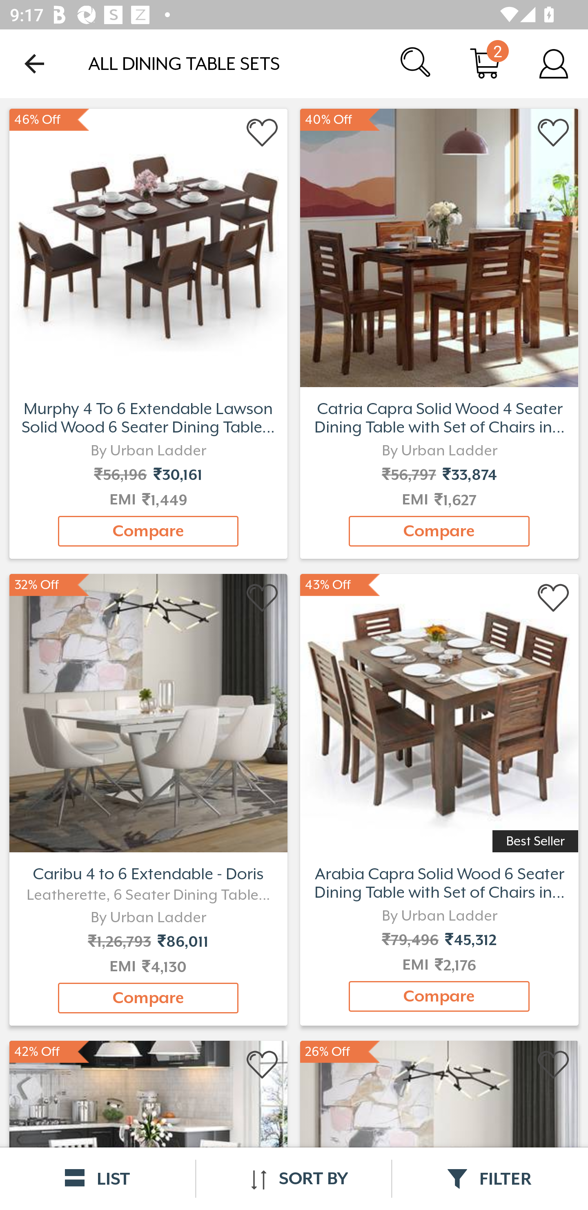 The width and height of the screenshot is (588, 1210). I want to click on Search, so click(416, 63).